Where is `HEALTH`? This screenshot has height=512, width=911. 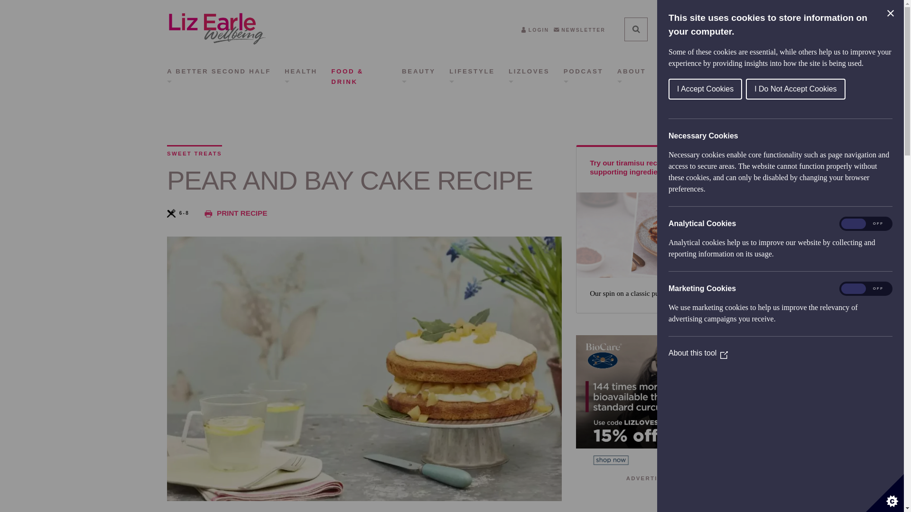
HEALTH is located at coordinates (301, 76).